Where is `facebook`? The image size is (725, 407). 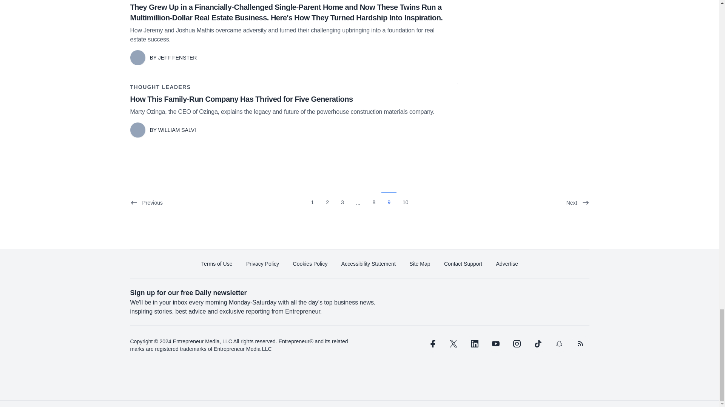 facebook is located at coordinates (432, 344).